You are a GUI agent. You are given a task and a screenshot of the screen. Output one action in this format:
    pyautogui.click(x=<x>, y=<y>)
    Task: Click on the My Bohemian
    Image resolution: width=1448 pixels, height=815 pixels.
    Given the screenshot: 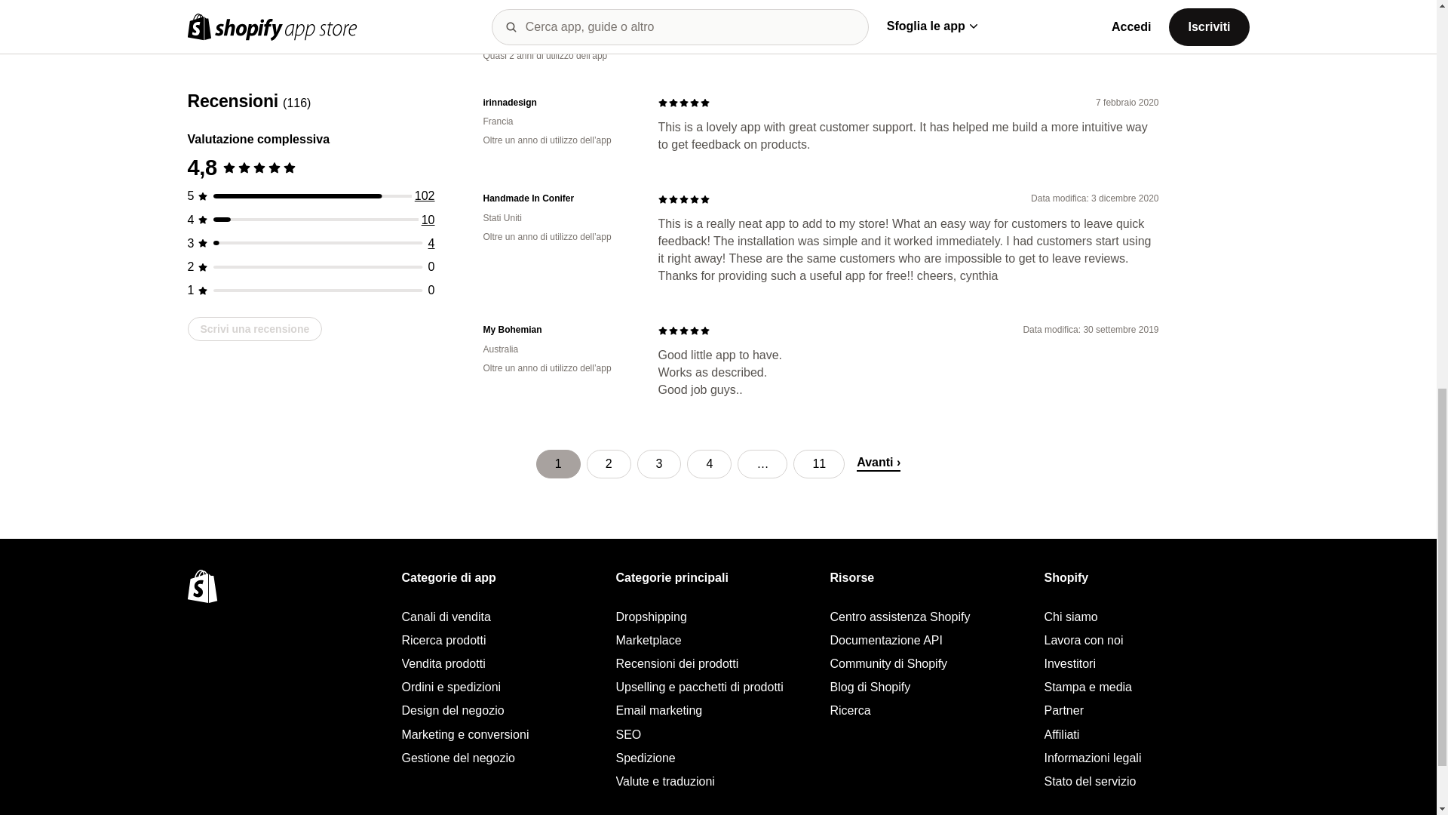 What is the action you would take?
    pyautogui.click(x=558, y=330)
    